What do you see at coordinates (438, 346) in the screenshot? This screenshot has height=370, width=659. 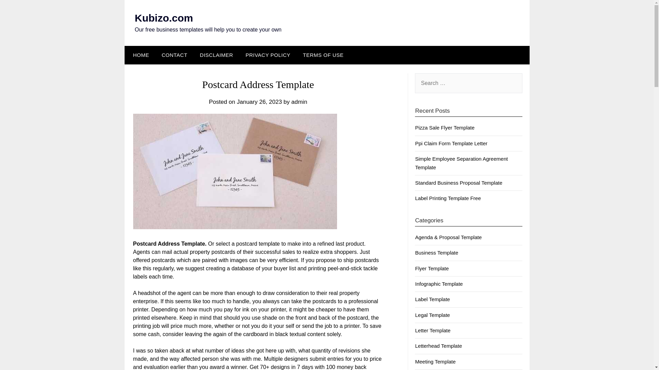 I see `Letterhead Template` at bounding box center [438, 346].